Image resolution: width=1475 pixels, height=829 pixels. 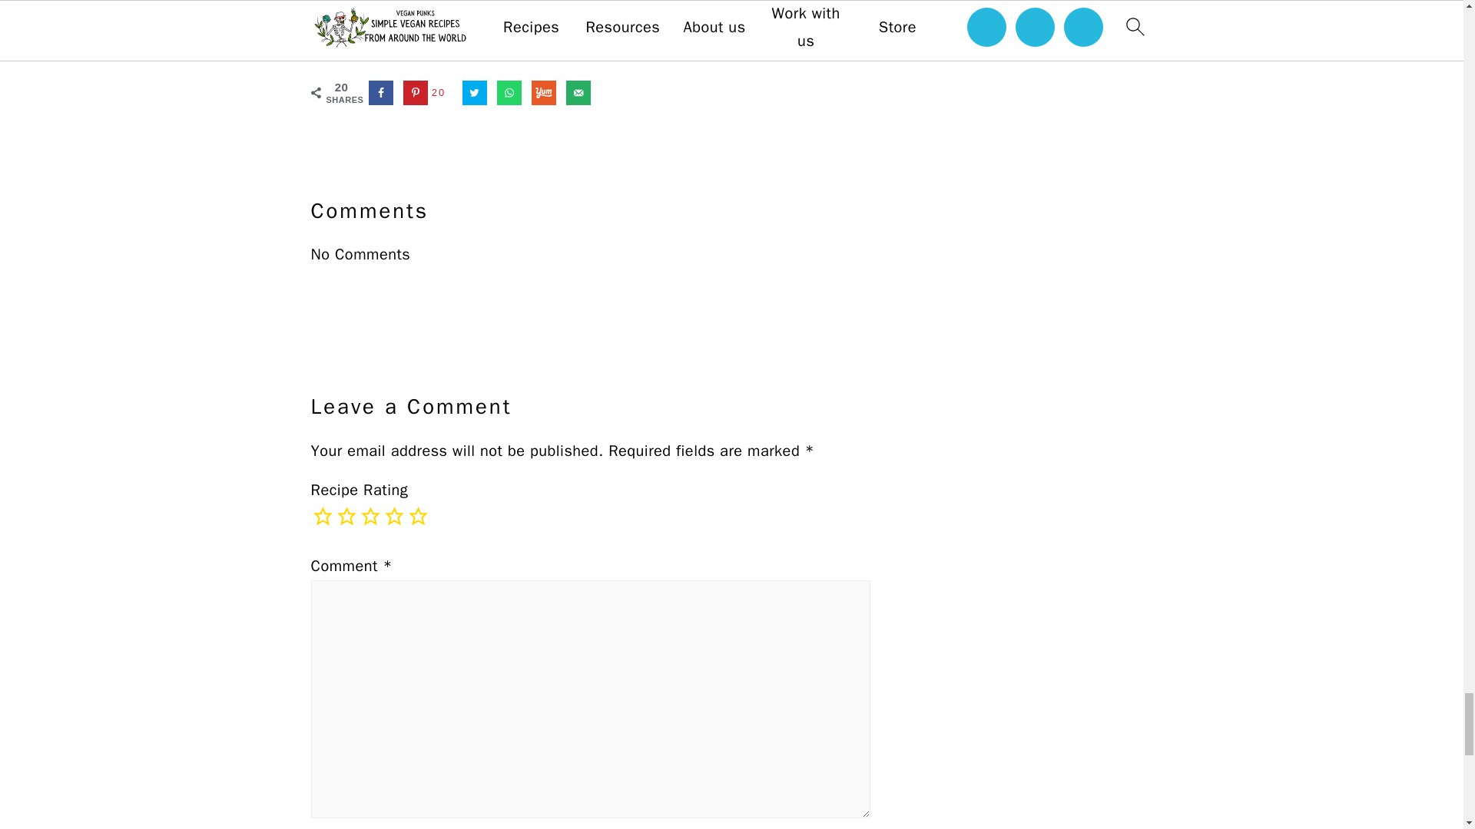 What do you see at coordinates (509, 92) in the screenshot?
I see `Share on WhatsApp` at bounding box center [509, 92].